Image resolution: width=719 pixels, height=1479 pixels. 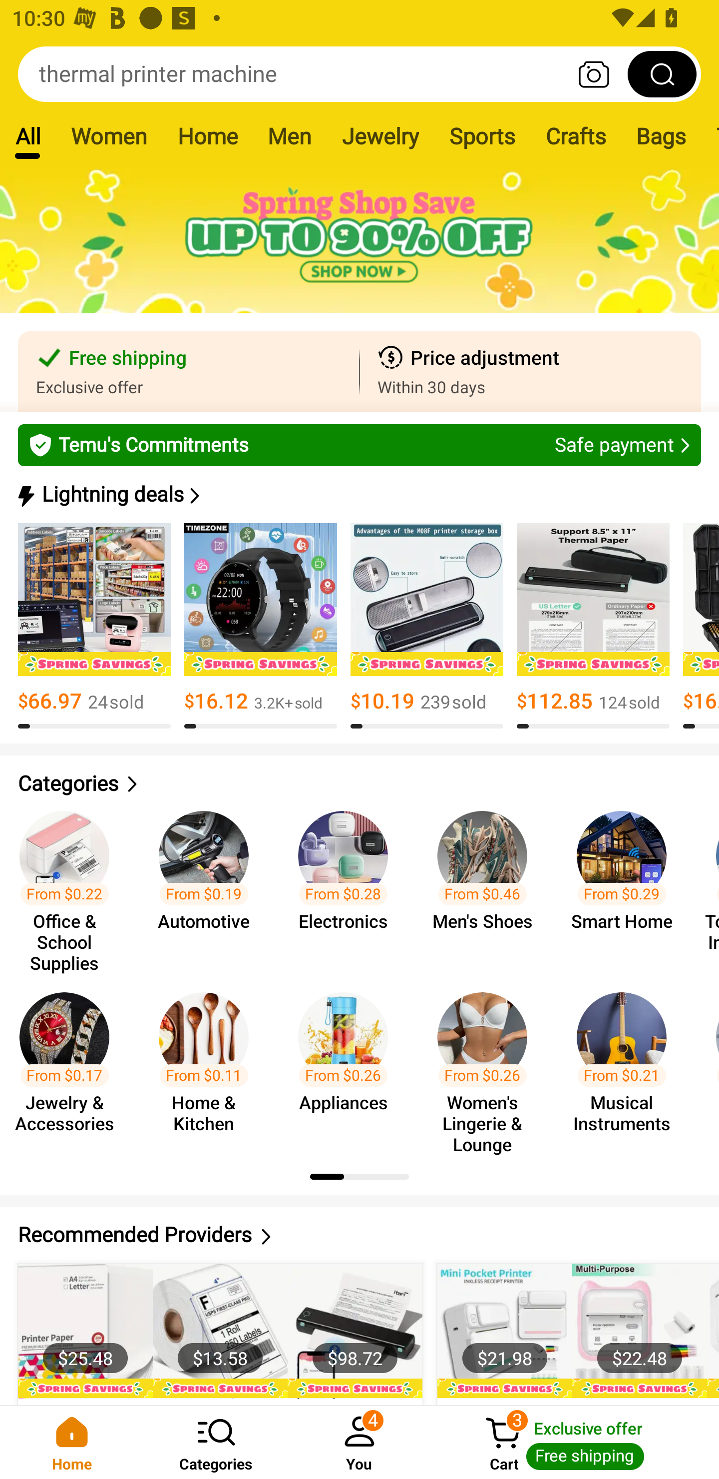 What do you see at coordinates (426, 626) in the screenshot?
I see `$10.19 239￼sold 8.0` at bounding box center [426, 626].